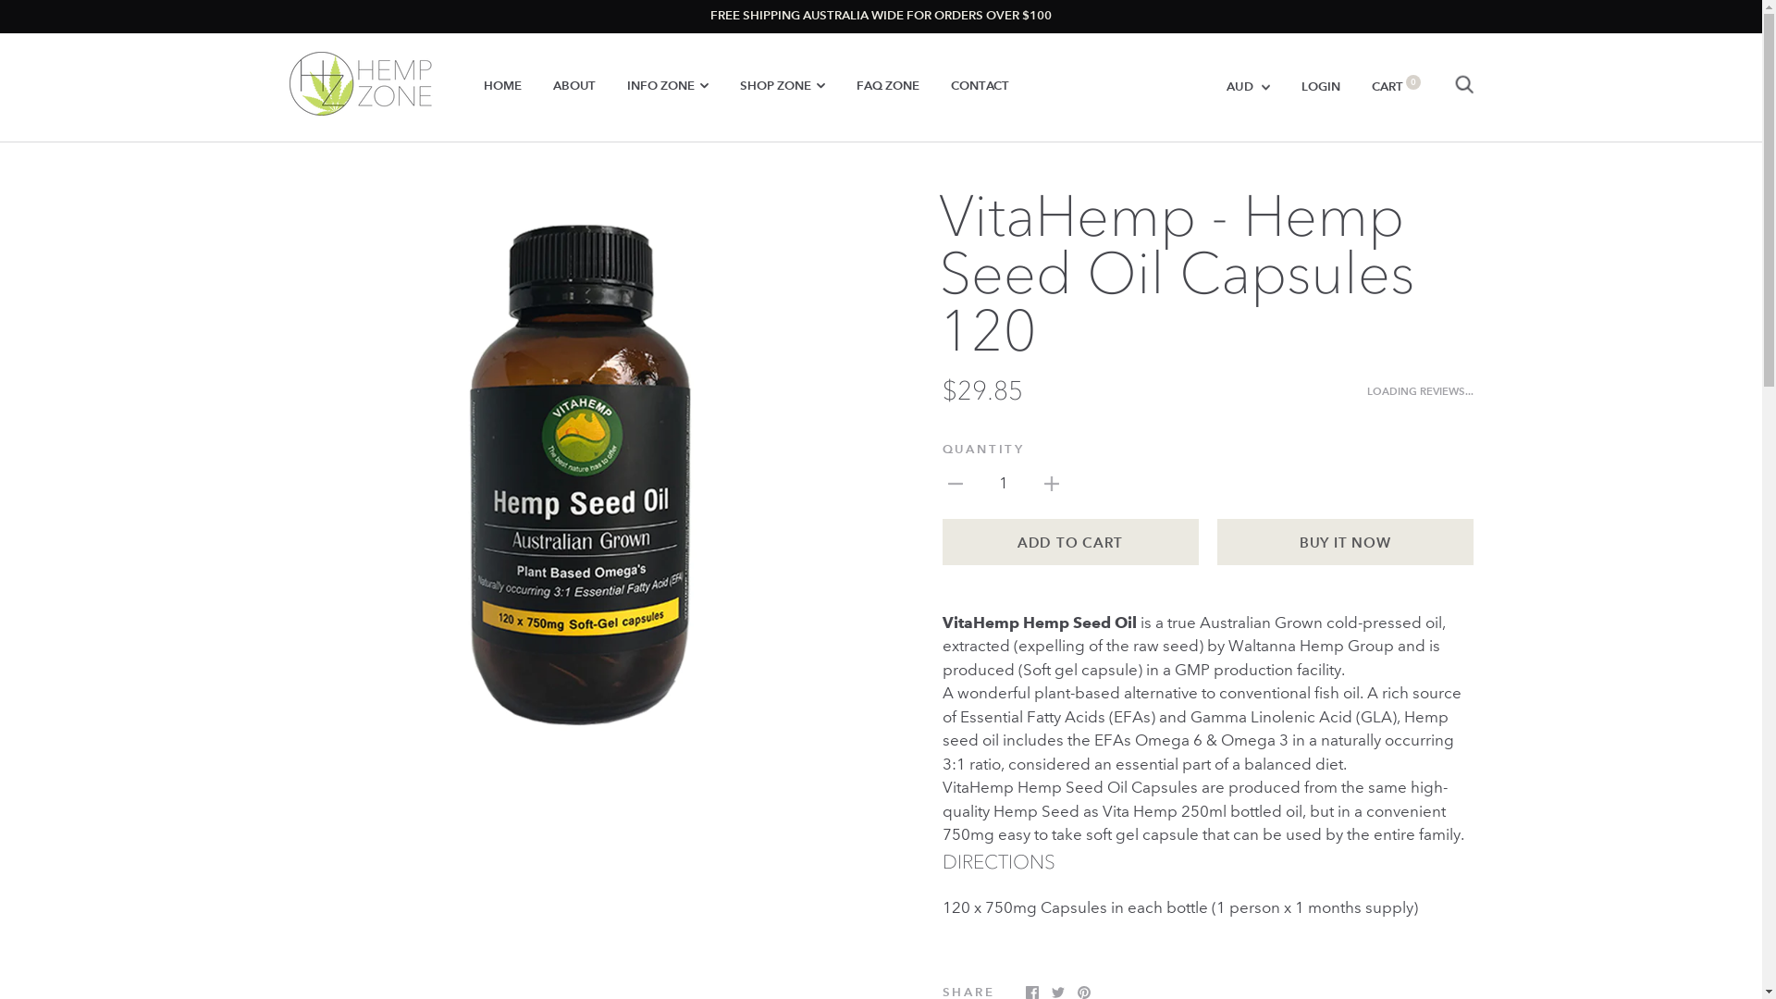  Describe the element at coordinates (1320, 87) in the screenshot. I see `LOGIN` at that location.